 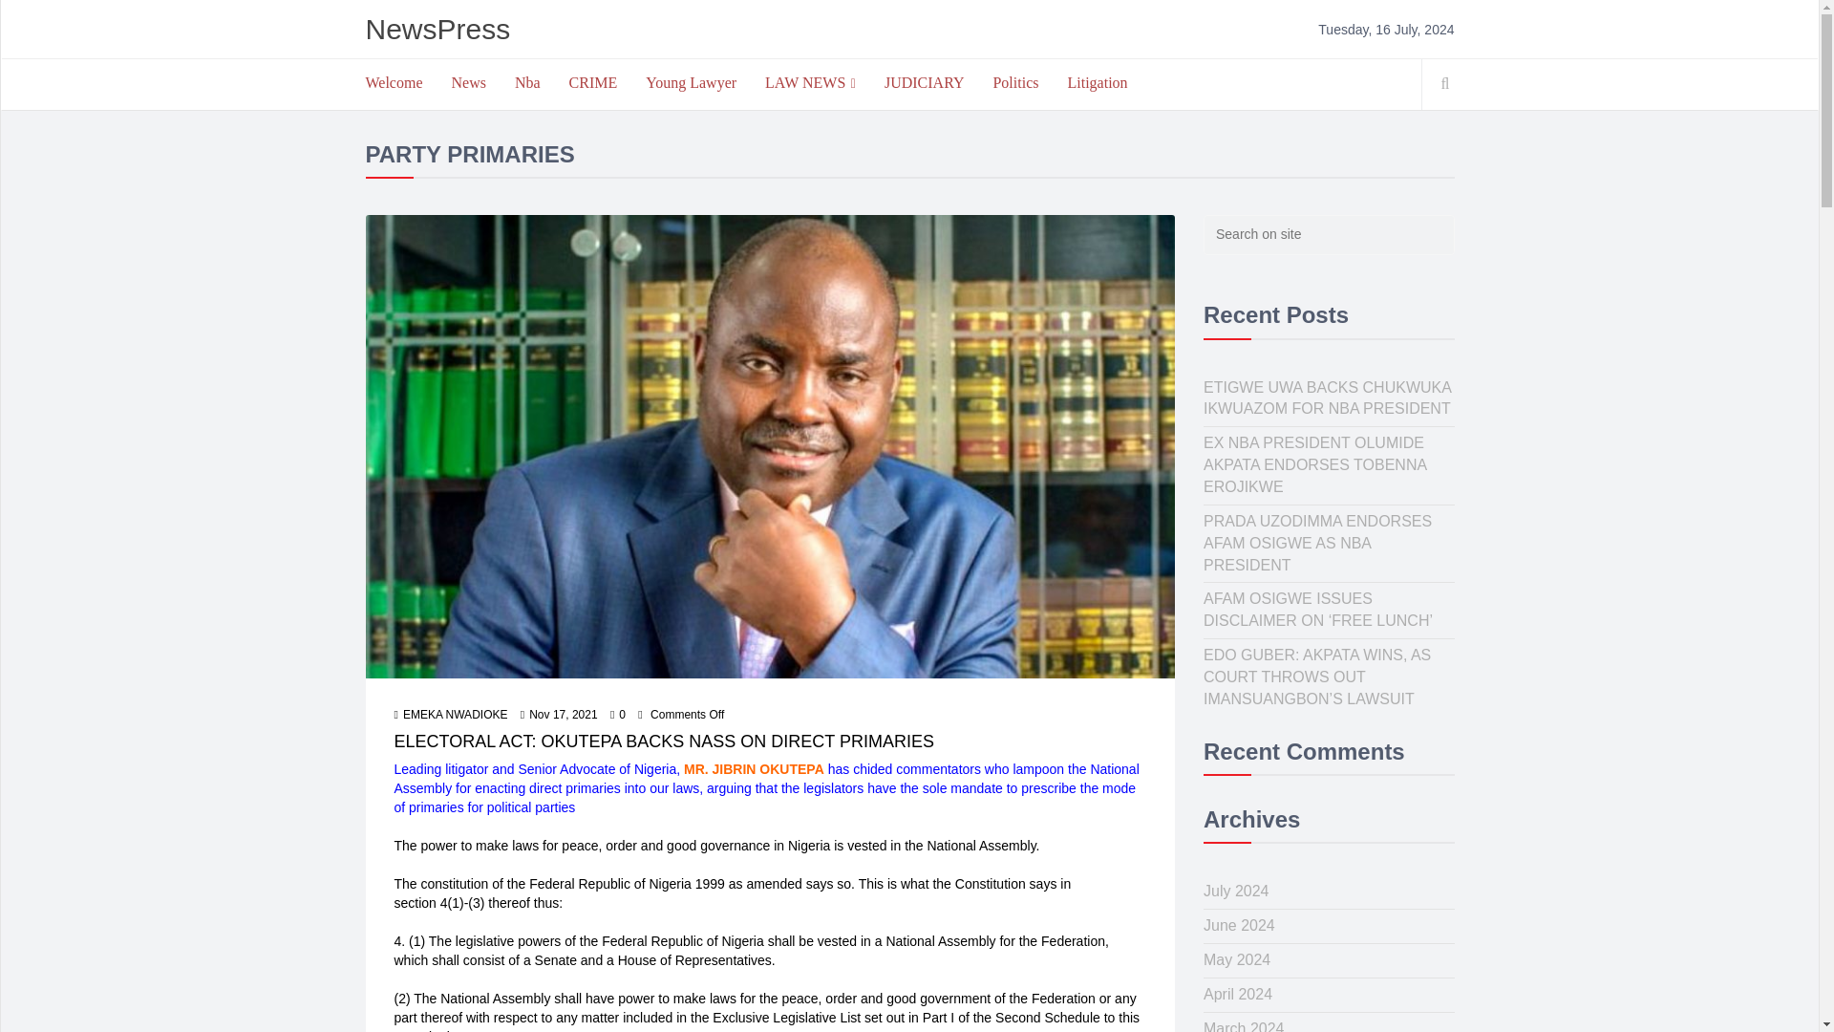 I want to click on JUDICIARY, so click(x=925, y=82).